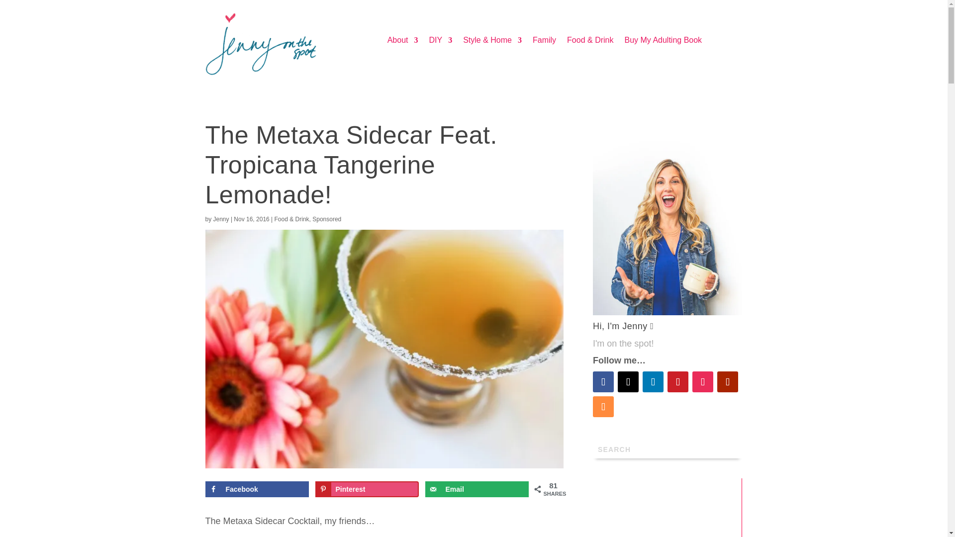 The image size is (955, 537). I want to click on Posts by Jenny, so click(221, 219).